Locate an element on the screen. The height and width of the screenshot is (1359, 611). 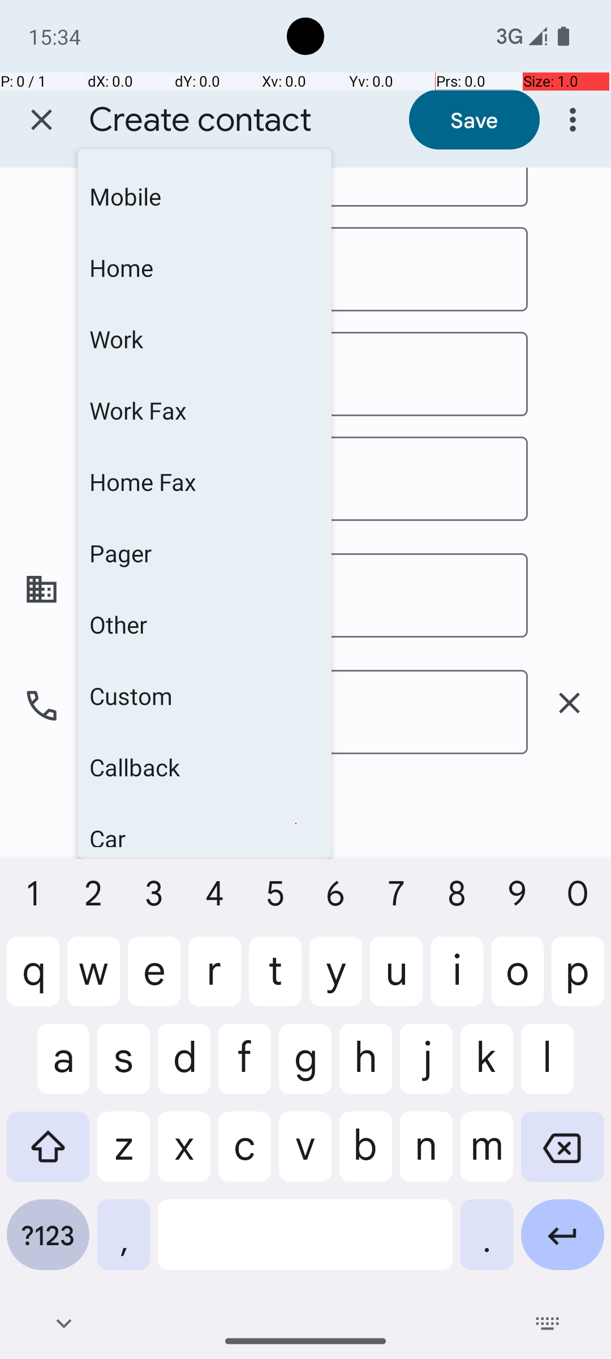
Company is located at coordinates (303, 596).